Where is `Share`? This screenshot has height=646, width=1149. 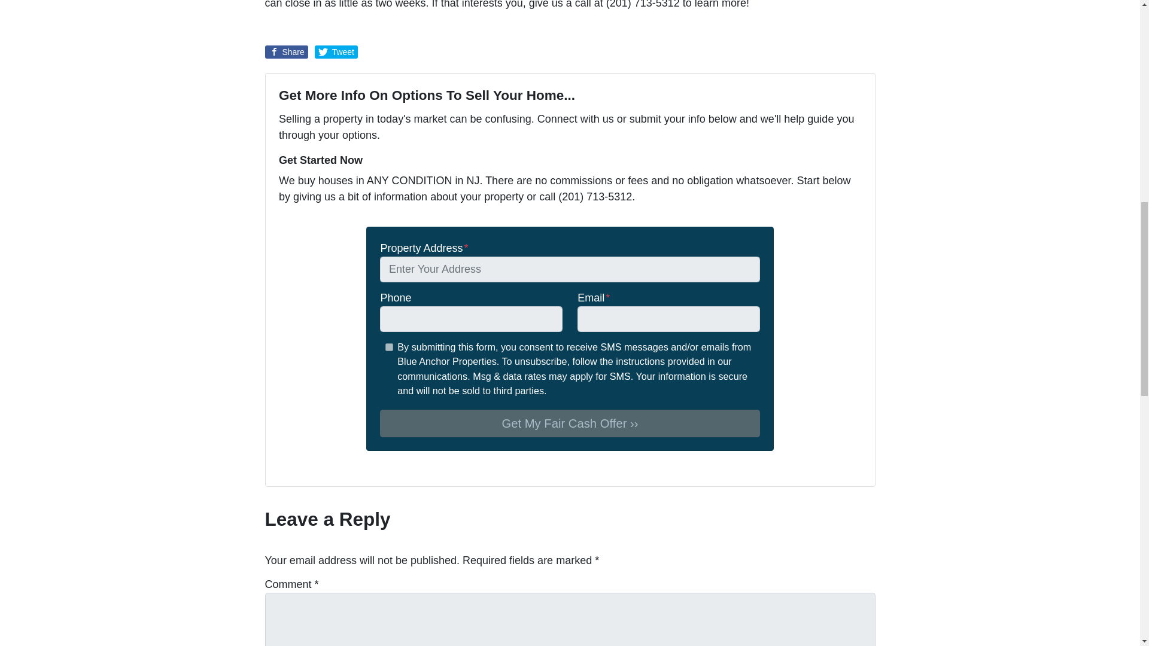
Share is located at coordinates (286, 51).